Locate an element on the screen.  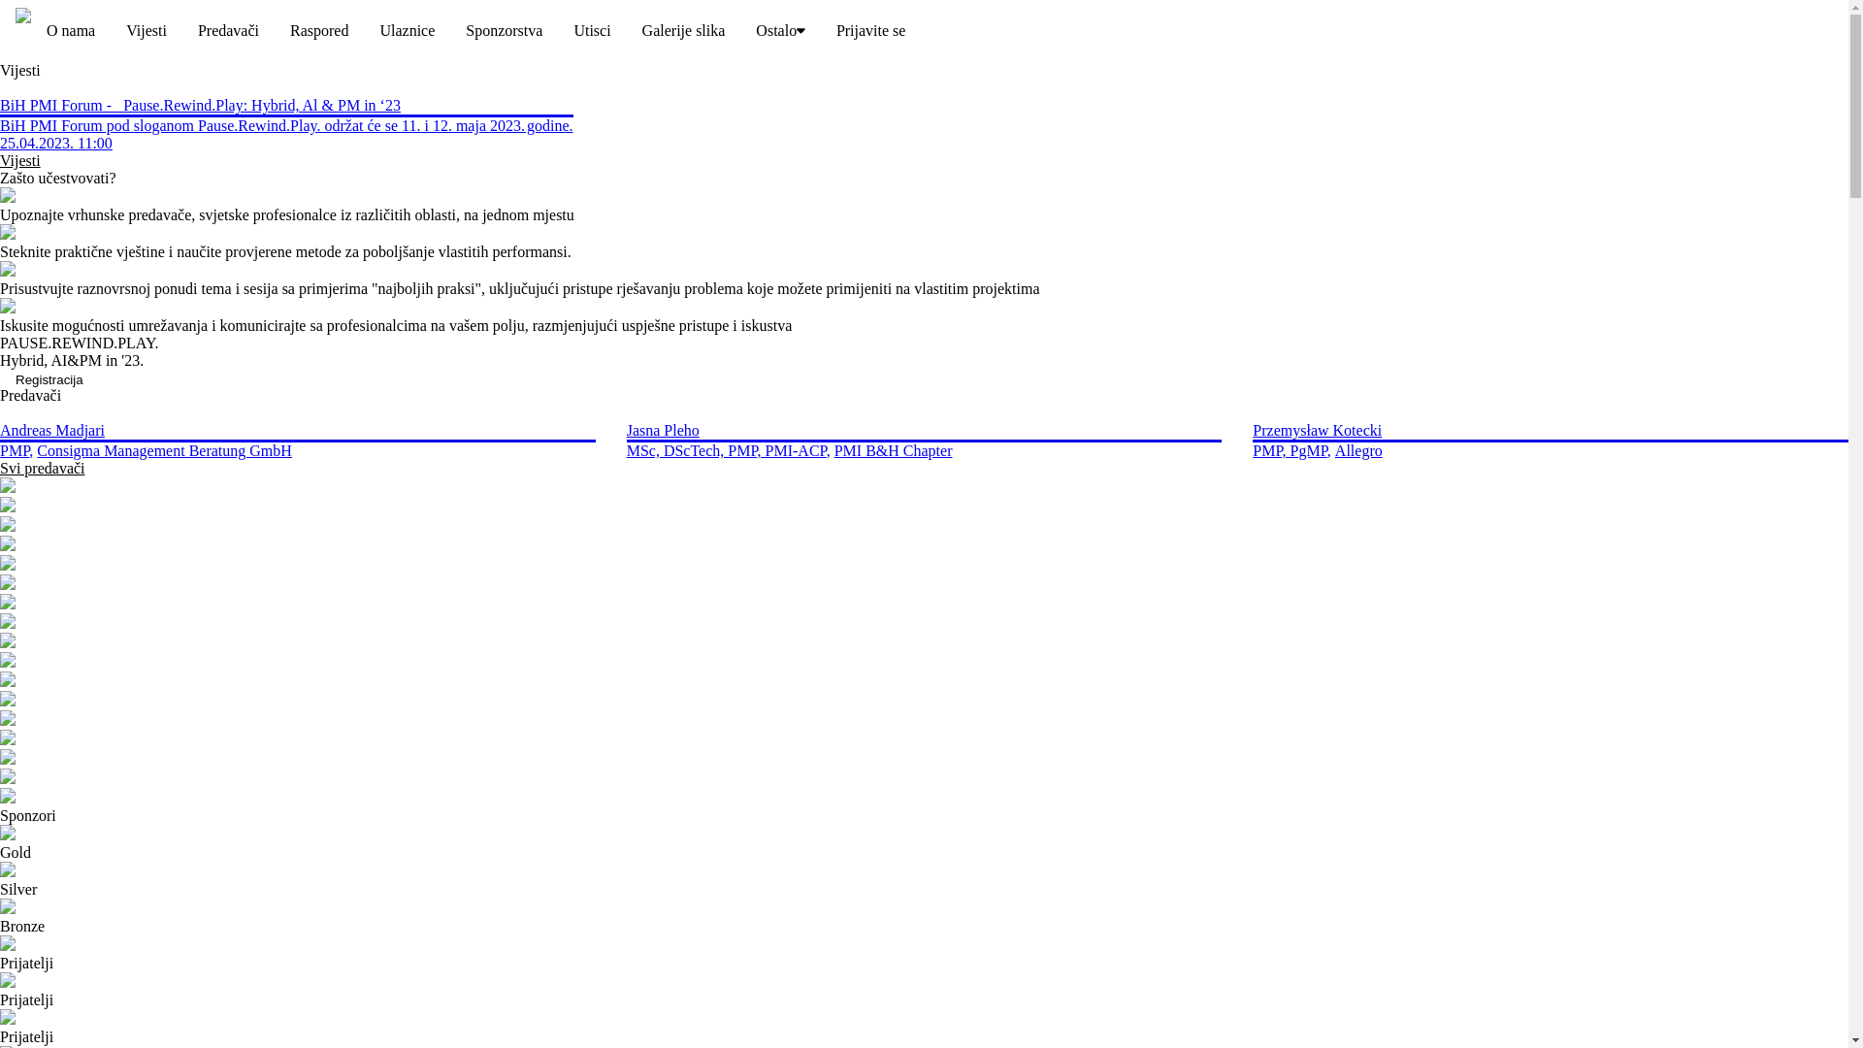
Raspored is located at coordinates (319, 31).